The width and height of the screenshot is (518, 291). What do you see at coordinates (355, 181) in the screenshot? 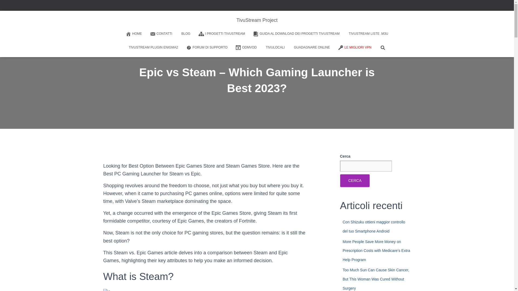
I see `CERCA` at bounding box center [355, 181].